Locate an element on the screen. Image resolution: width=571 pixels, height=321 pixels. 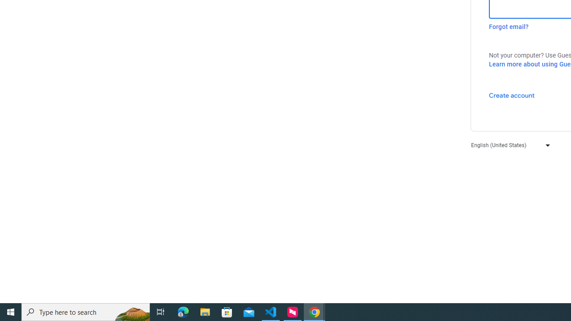
Create account is located at coordinates (511, 95).